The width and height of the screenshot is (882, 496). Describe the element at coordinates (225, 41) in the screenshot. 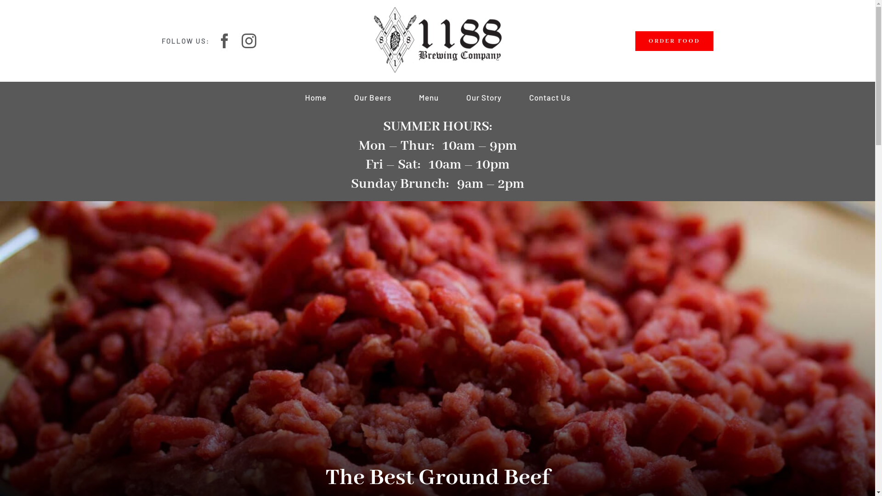

I see `Facebook` at that location.